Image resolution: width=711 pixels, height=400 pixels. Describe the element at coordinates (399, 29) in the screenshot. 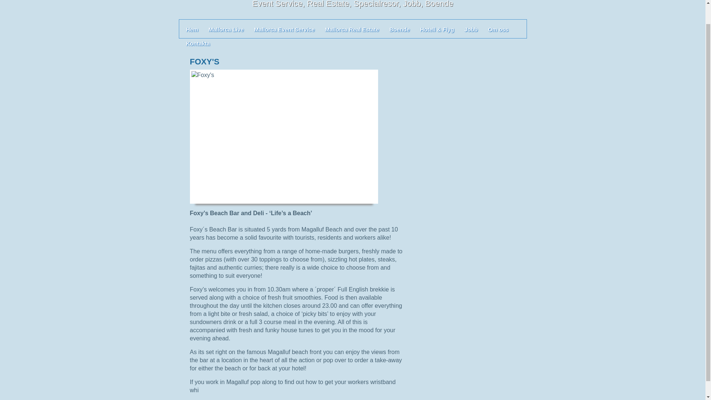

I see `Boende` at that location.